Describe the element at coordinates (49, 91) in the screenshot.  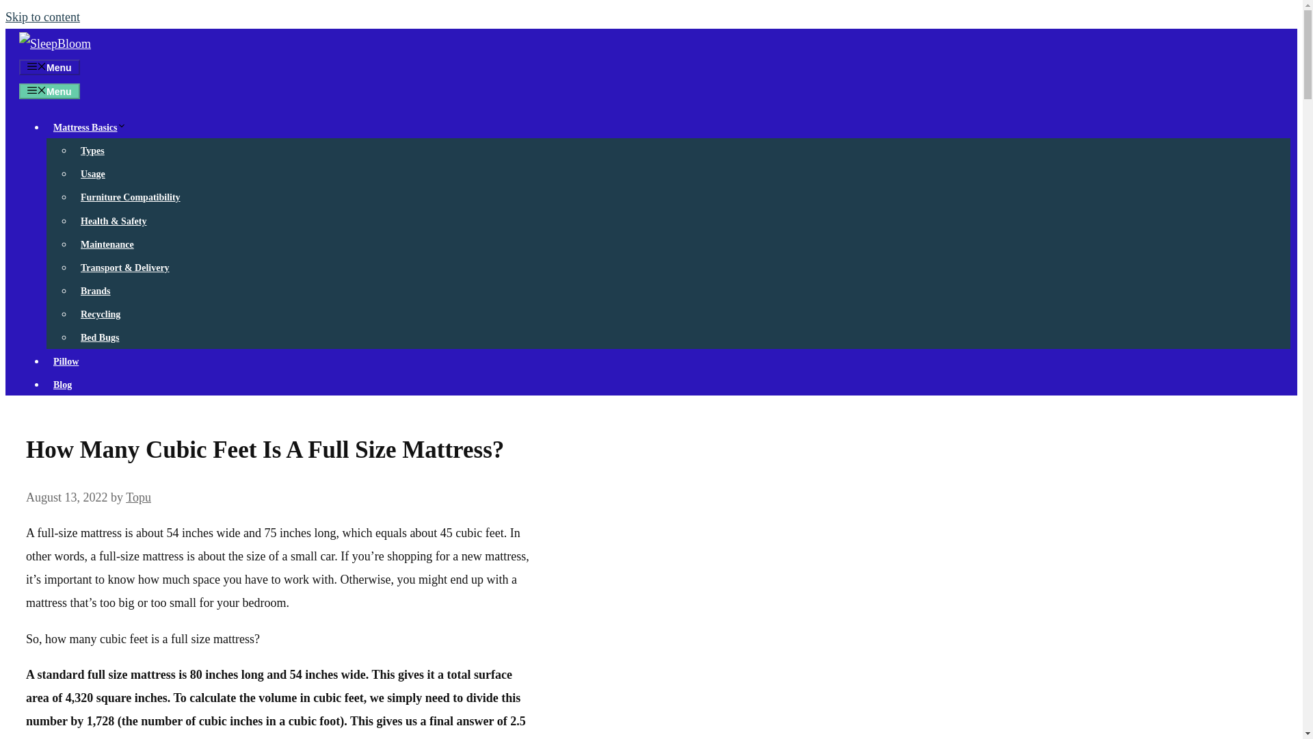
I see `Menu` at that location.